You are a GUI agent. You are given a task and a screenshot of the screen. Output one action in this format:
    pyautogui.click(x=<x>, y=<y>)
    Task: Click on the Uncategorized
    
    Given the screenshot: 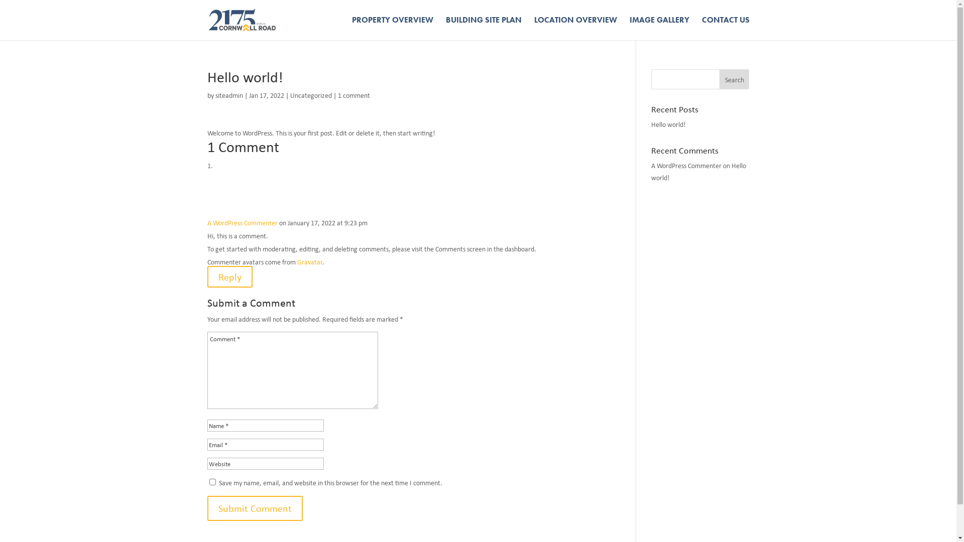 What is the action you would take?
    pyautogui.click(x=311, y=95)
    